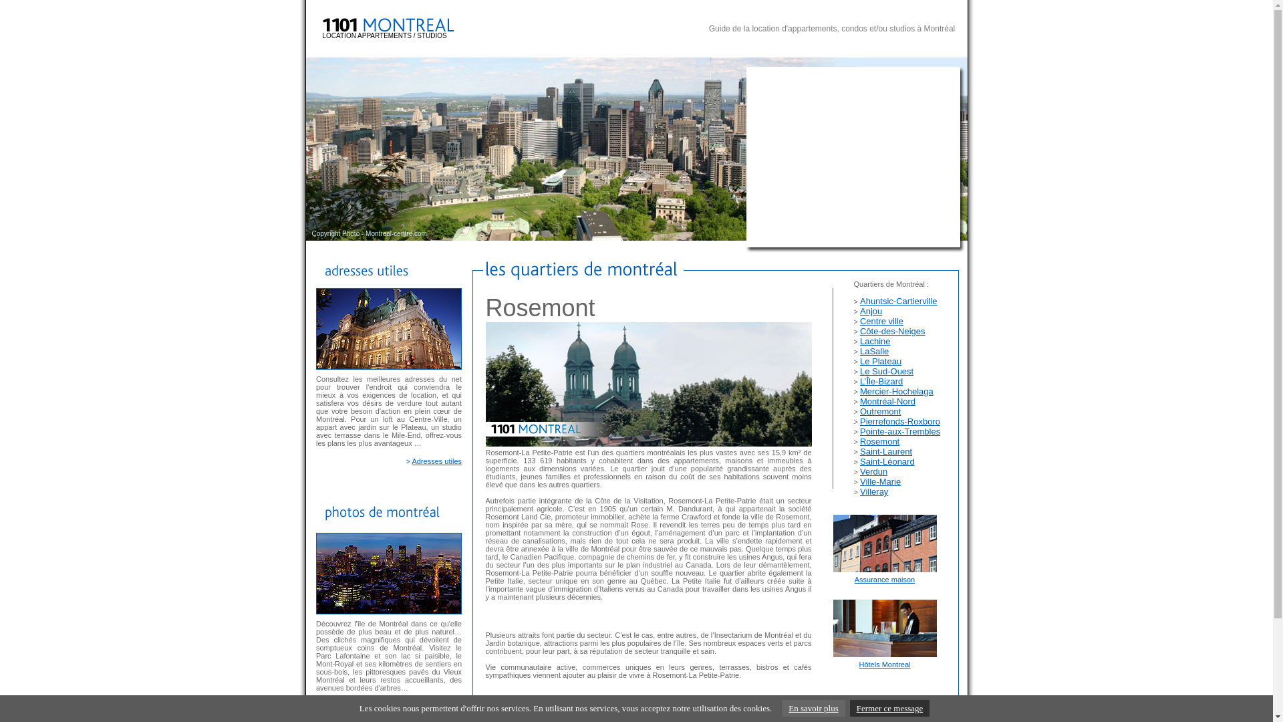 Image resolution: width=1283 pixels, height=722 pixels. I want to click on Adresses utiles, so click(437, 461).